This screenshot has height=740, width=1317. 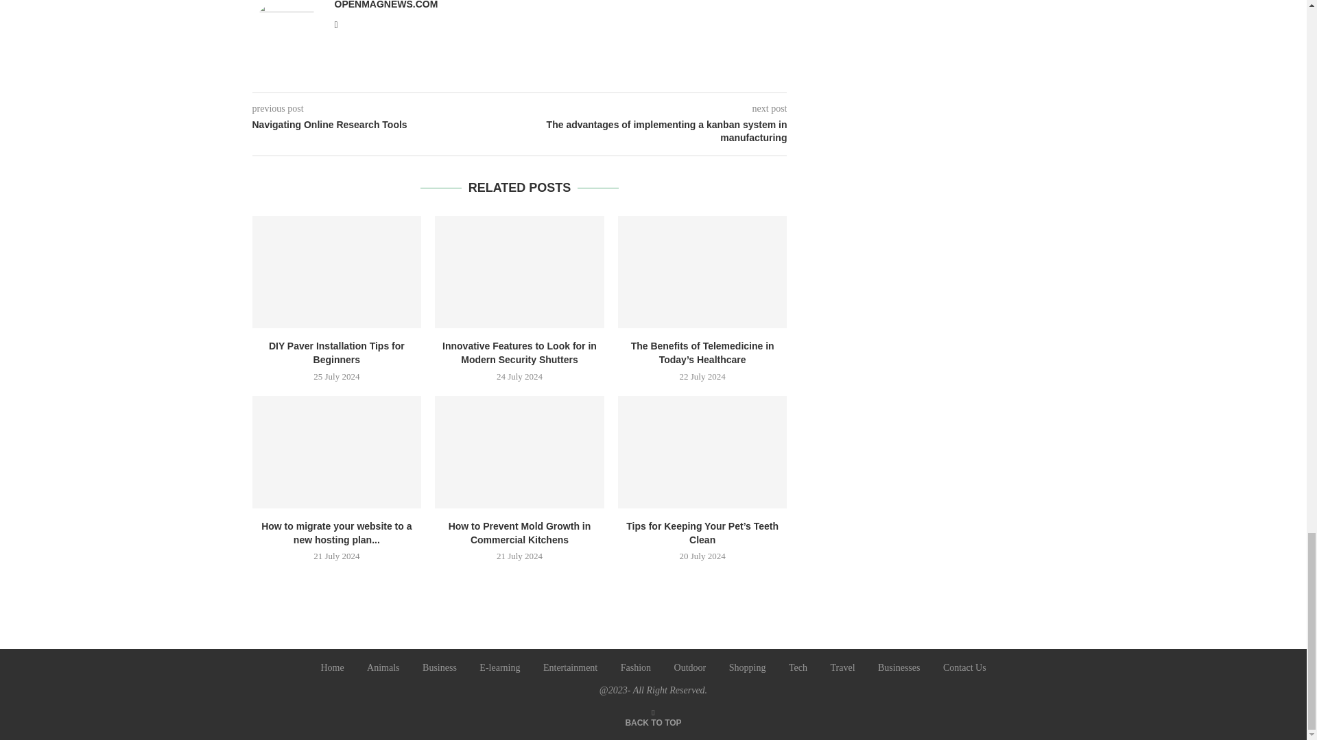 I want to click on Author openmagnews.com, so click(x=386, y=5).